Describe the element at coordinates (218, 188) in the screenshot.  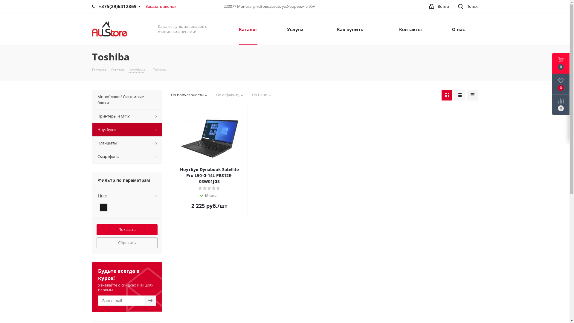
I see `5` at that location.